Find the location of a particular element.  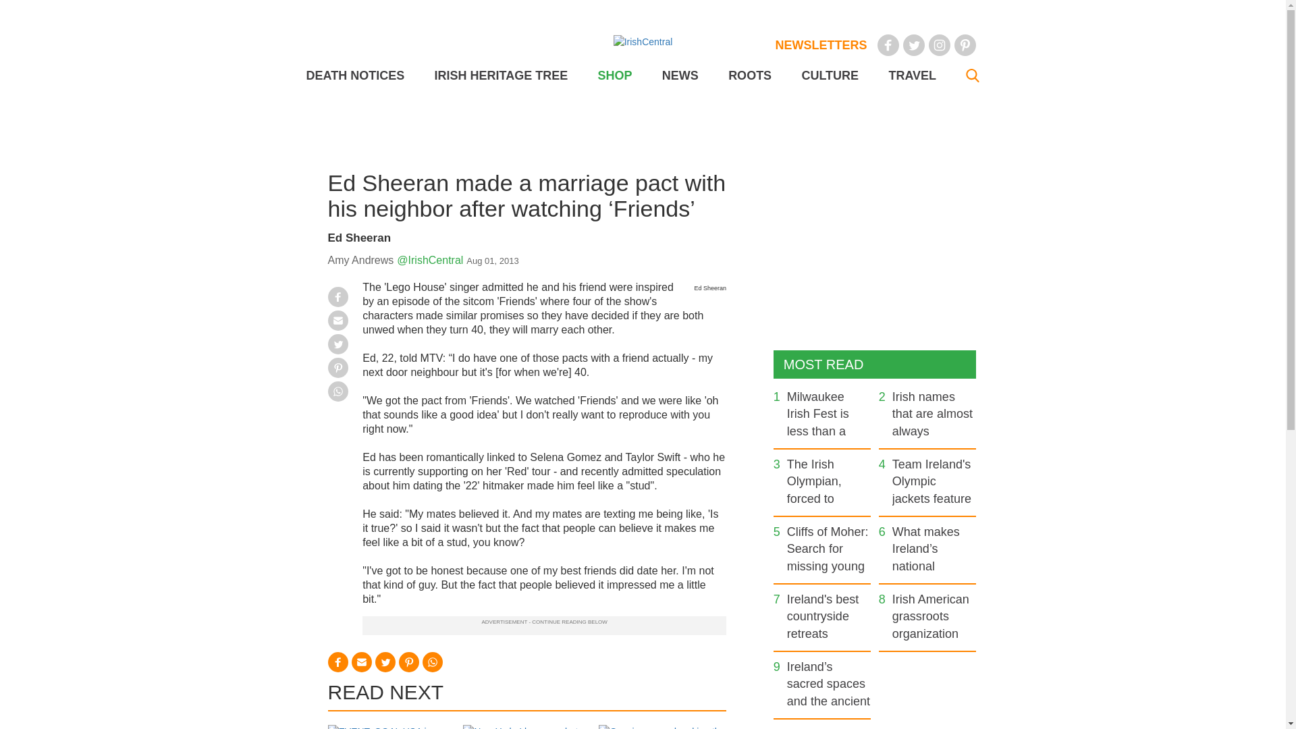

CULTURE is located at coordinates (829, 76).